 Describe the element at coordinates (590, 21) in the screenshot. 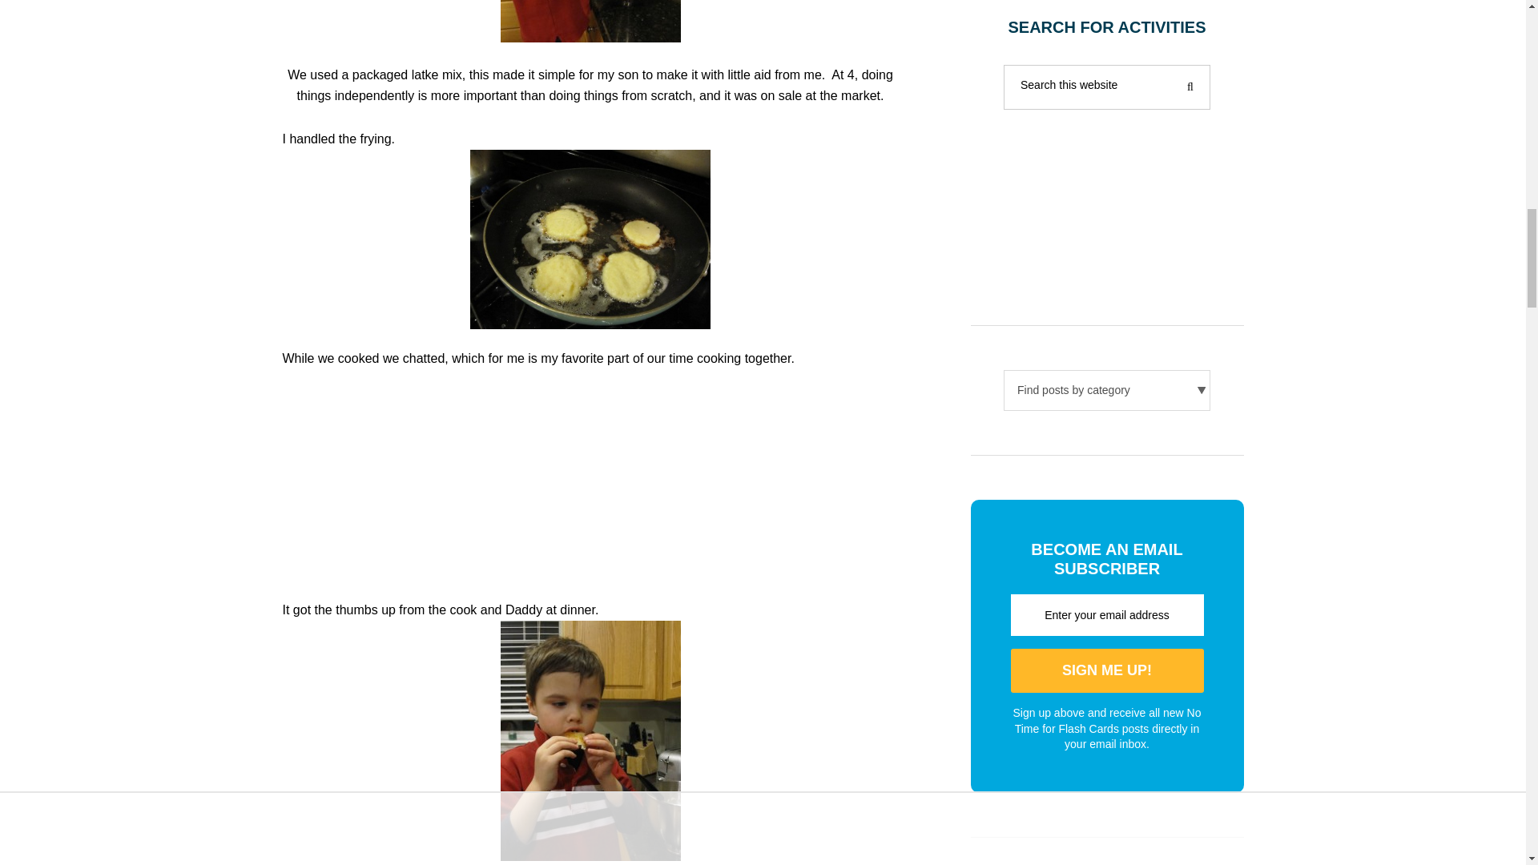

I see `Cooking Latkes ` at that location.